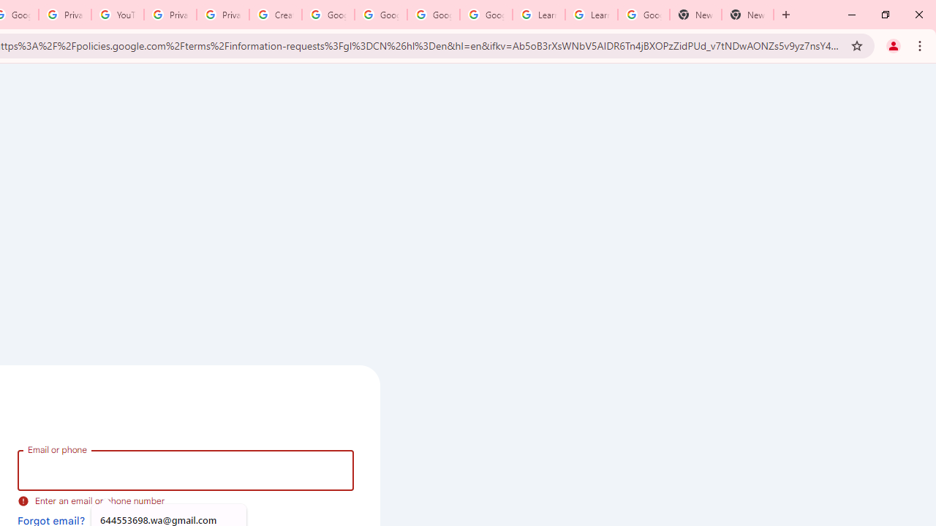 The image size is (936, 526). What do you see at coordinates (643, 15) in the screenshot?
I see `Google Account` at bounding box center [643, 15].